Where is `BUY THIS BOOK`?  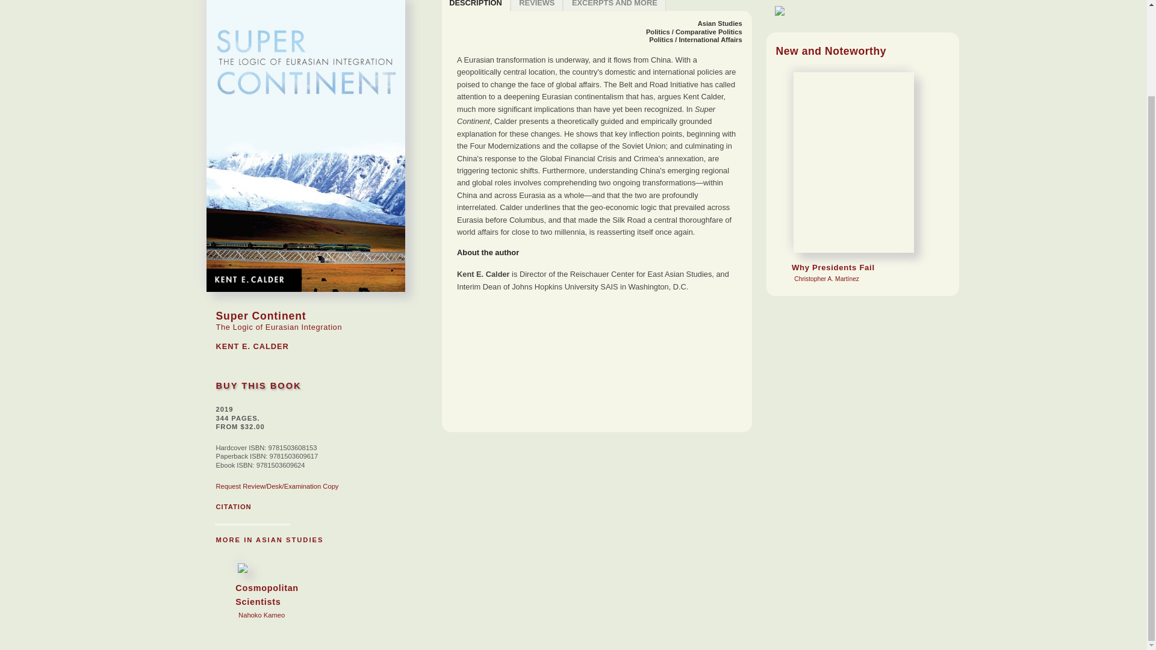 BUY THIS BOOK is located at coordinates (538, 6).